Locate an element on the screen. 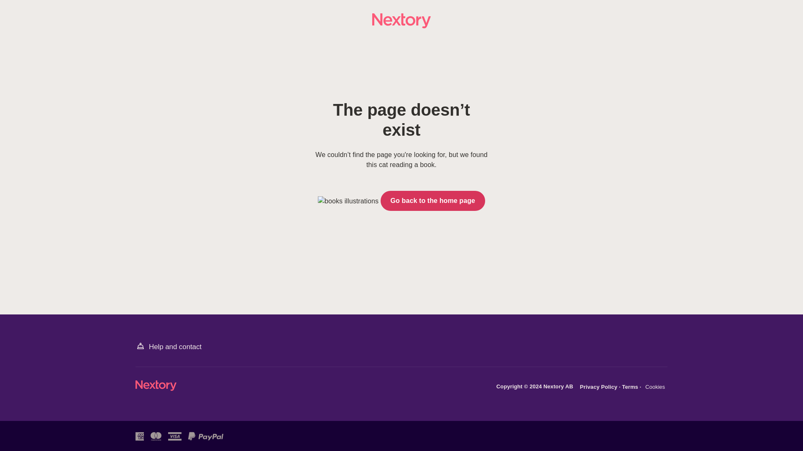 Image resolution: width=803 pixels, height=451 pixels. Paypal is located at coordinates (205, 436).